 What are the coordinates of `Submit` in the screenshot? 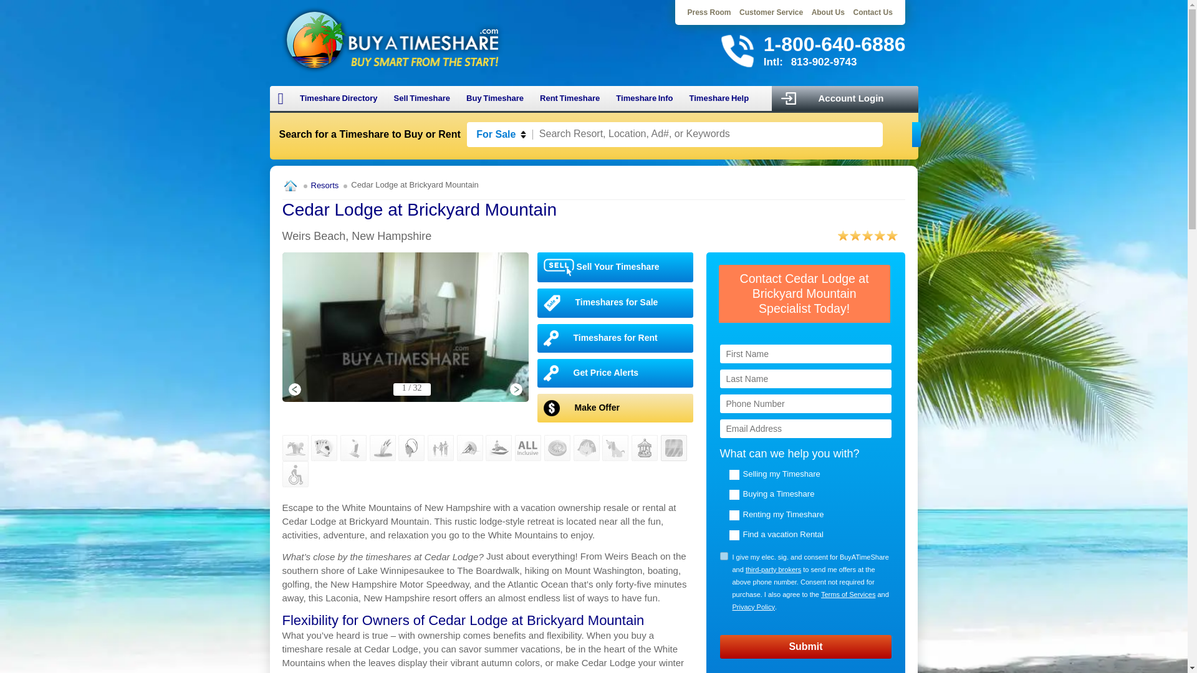 It's located at (805, 647).